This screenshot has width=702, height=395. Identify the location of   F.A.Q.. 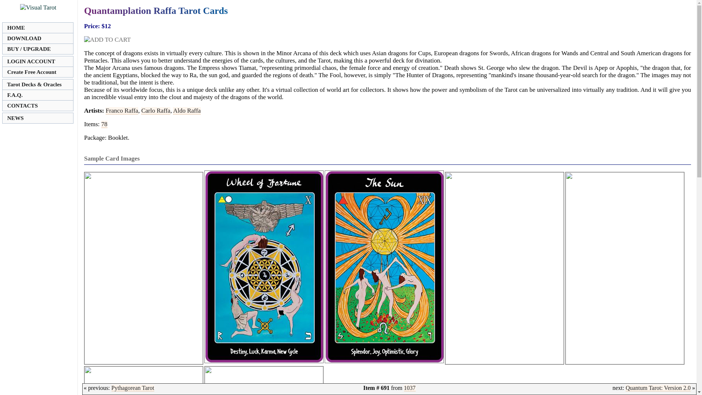
(38, 95).